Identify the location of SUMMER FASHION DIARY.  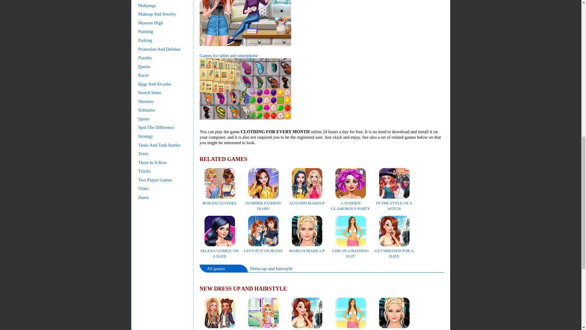
(263, 203).